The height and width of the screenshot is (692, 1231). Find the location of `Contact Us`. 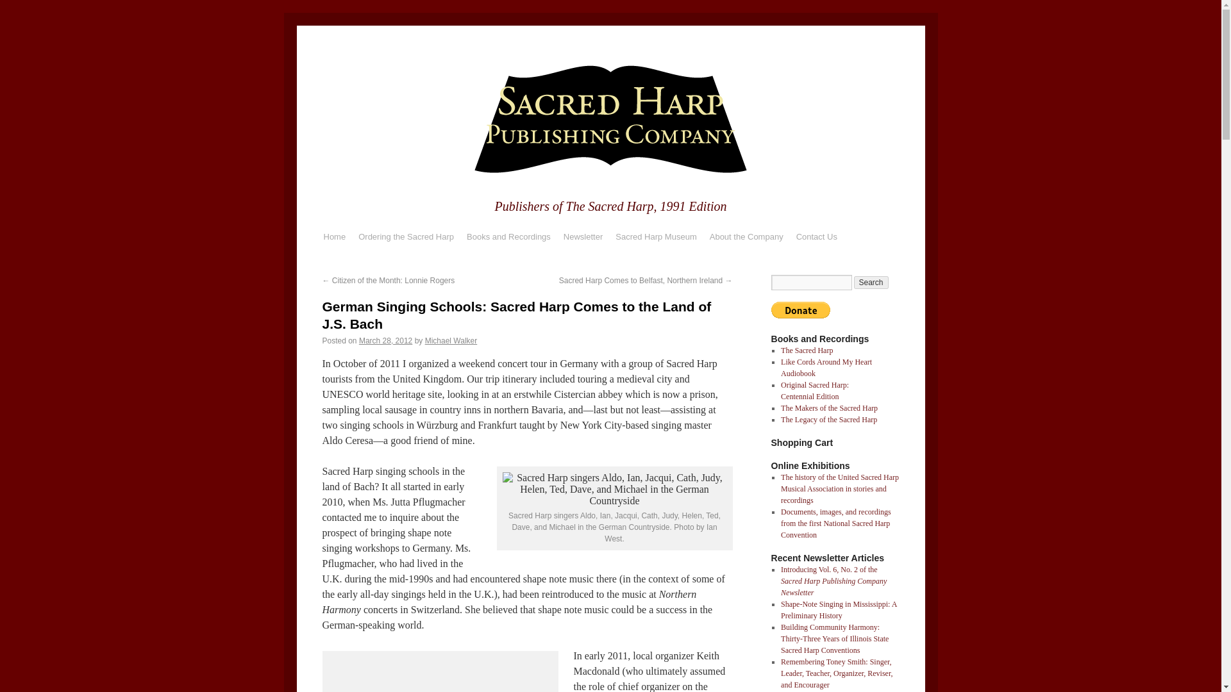

Contact Us is located at coordinates (817, 237).